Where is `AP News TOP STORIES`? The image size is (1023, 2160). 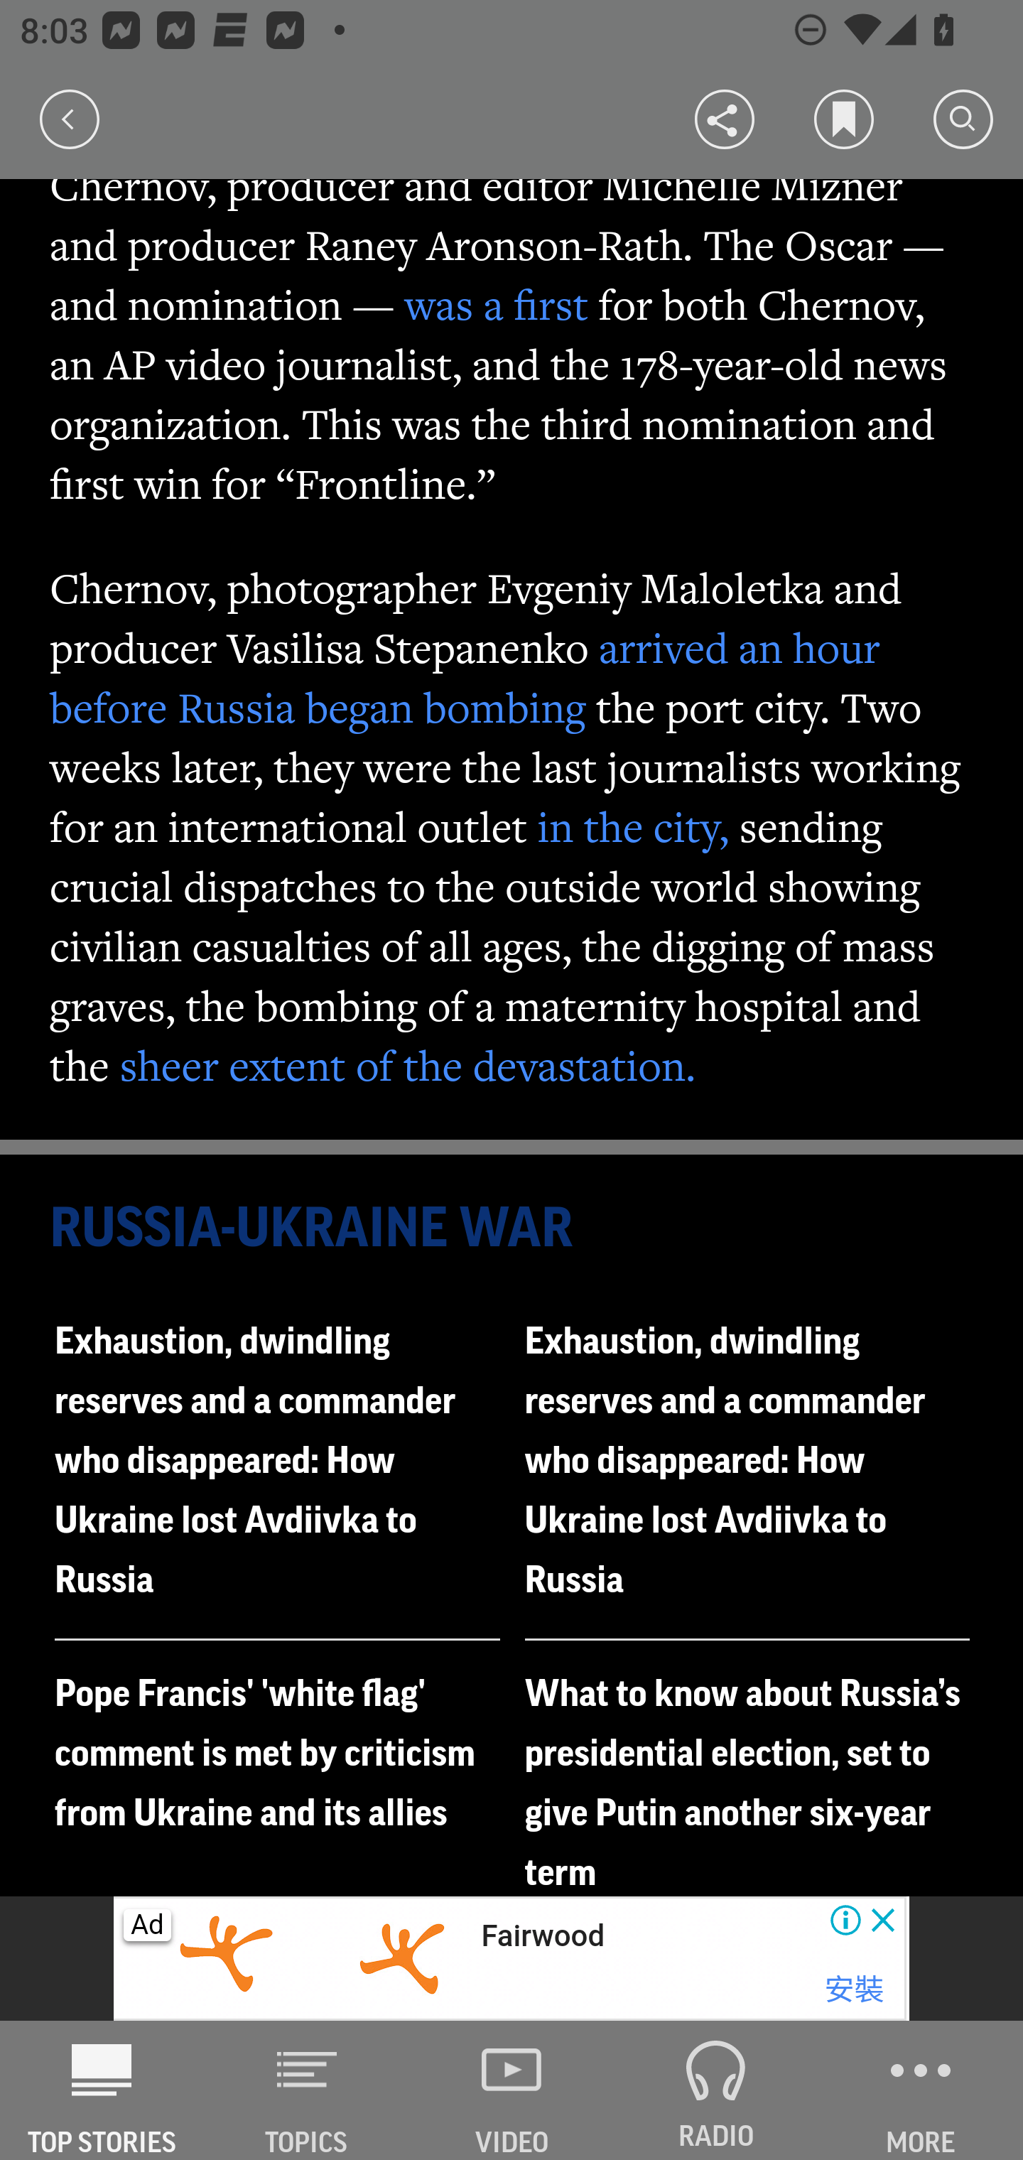
AP News TOP STORIES is located at coordinates (102, 2090).